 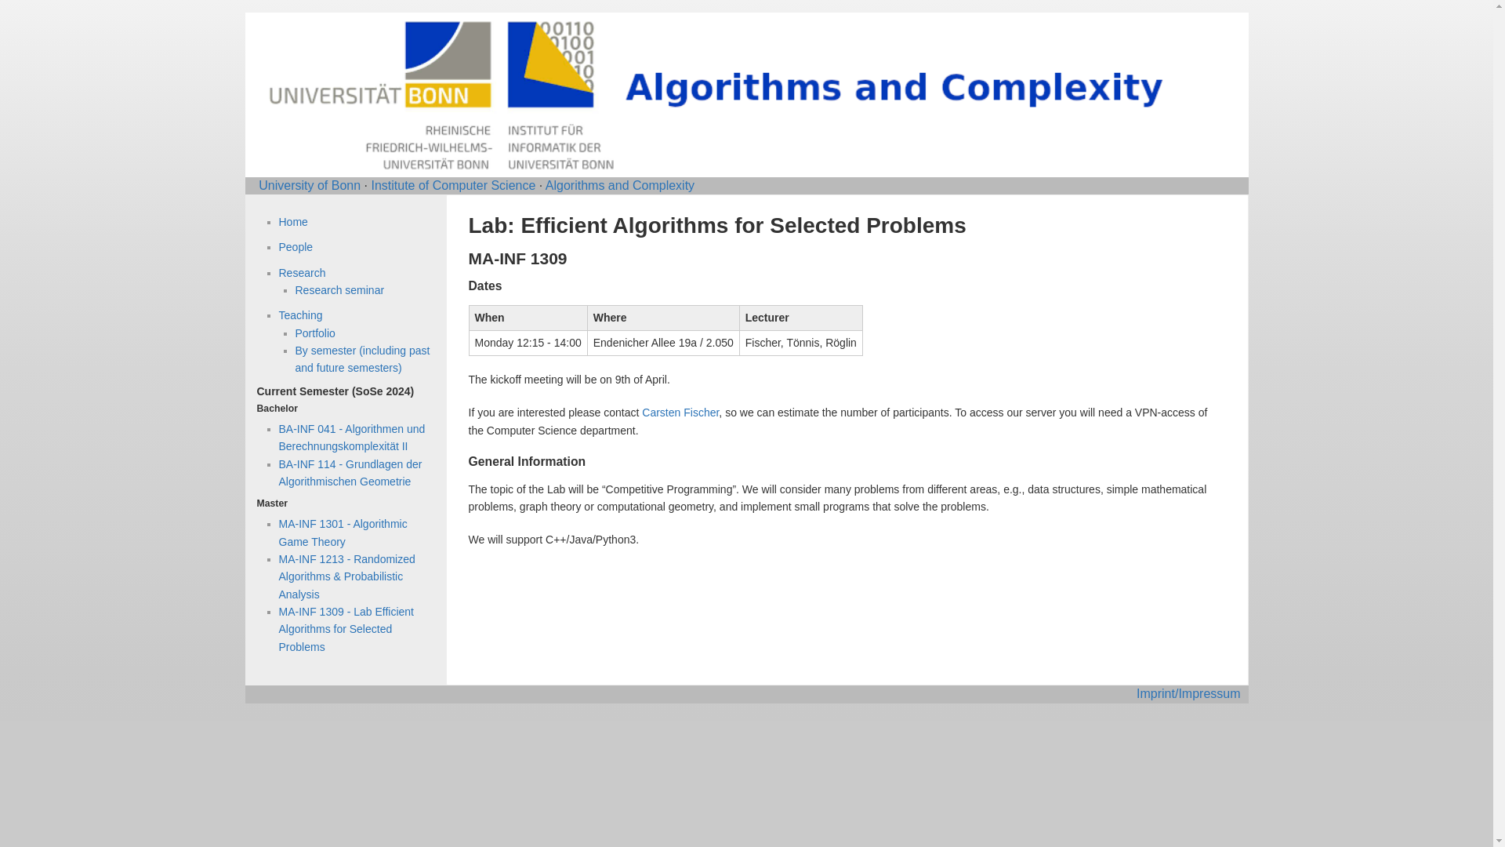 I want to click on teaching:start, so click(x=301, y=315).